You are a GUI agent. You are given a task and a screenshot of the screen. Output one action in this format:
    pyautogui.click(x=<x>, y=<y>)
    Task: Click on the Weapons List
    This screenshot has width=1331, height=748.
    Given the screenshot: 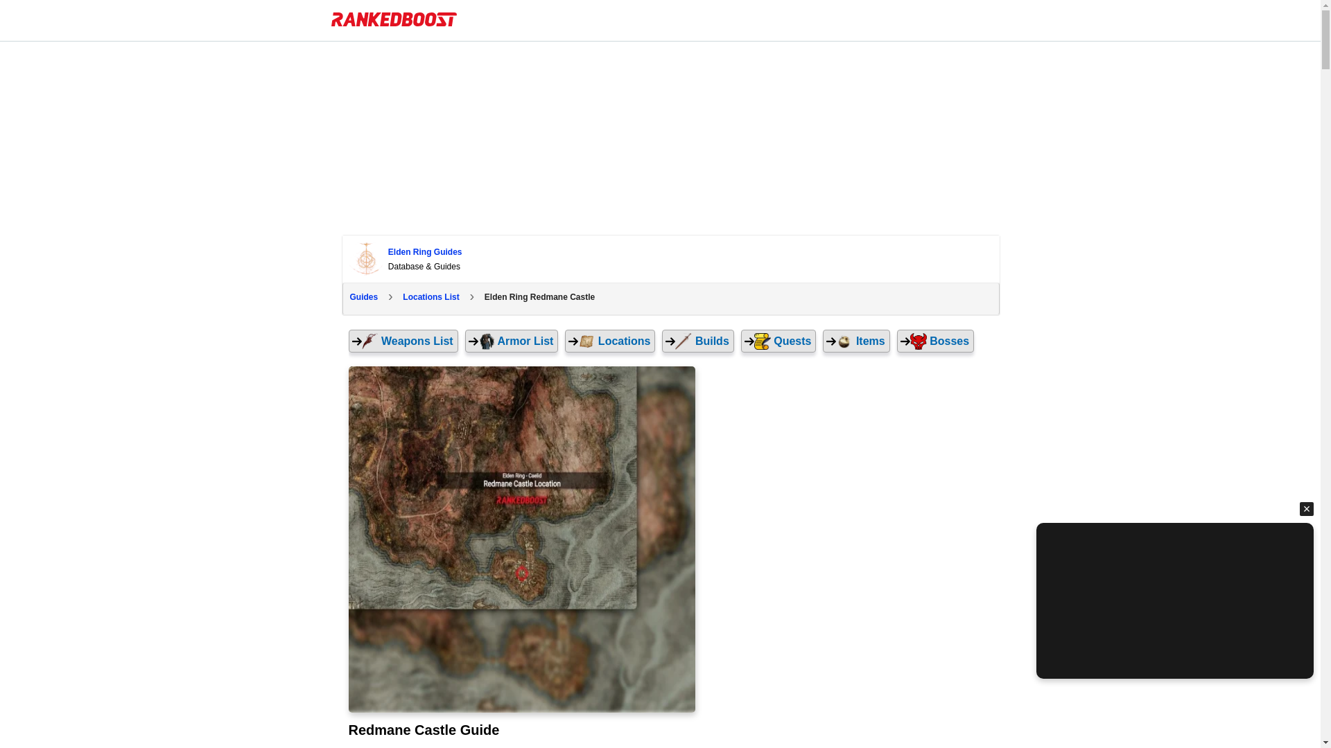 What is the action you would take?
    pyautogui.click(x=402, y=341)
    